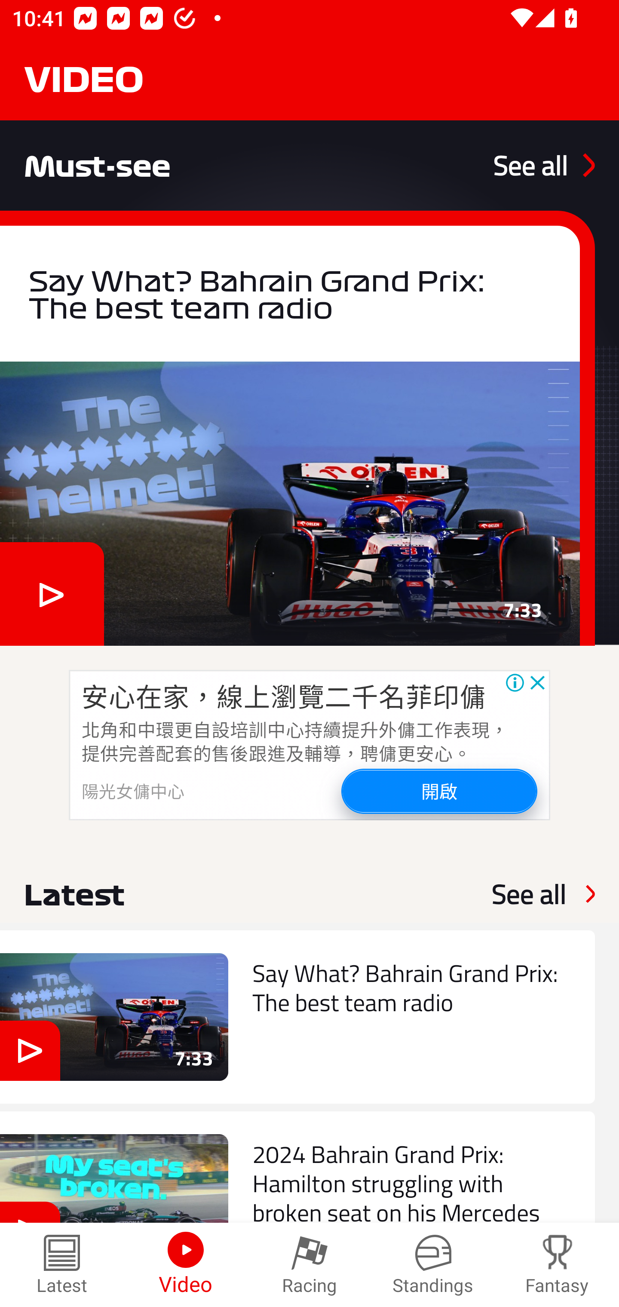 The image size is (619, 1307). Describe the element at coordinates (133, 790) in the screenshot. I see `陽光女傭中心` at that location.